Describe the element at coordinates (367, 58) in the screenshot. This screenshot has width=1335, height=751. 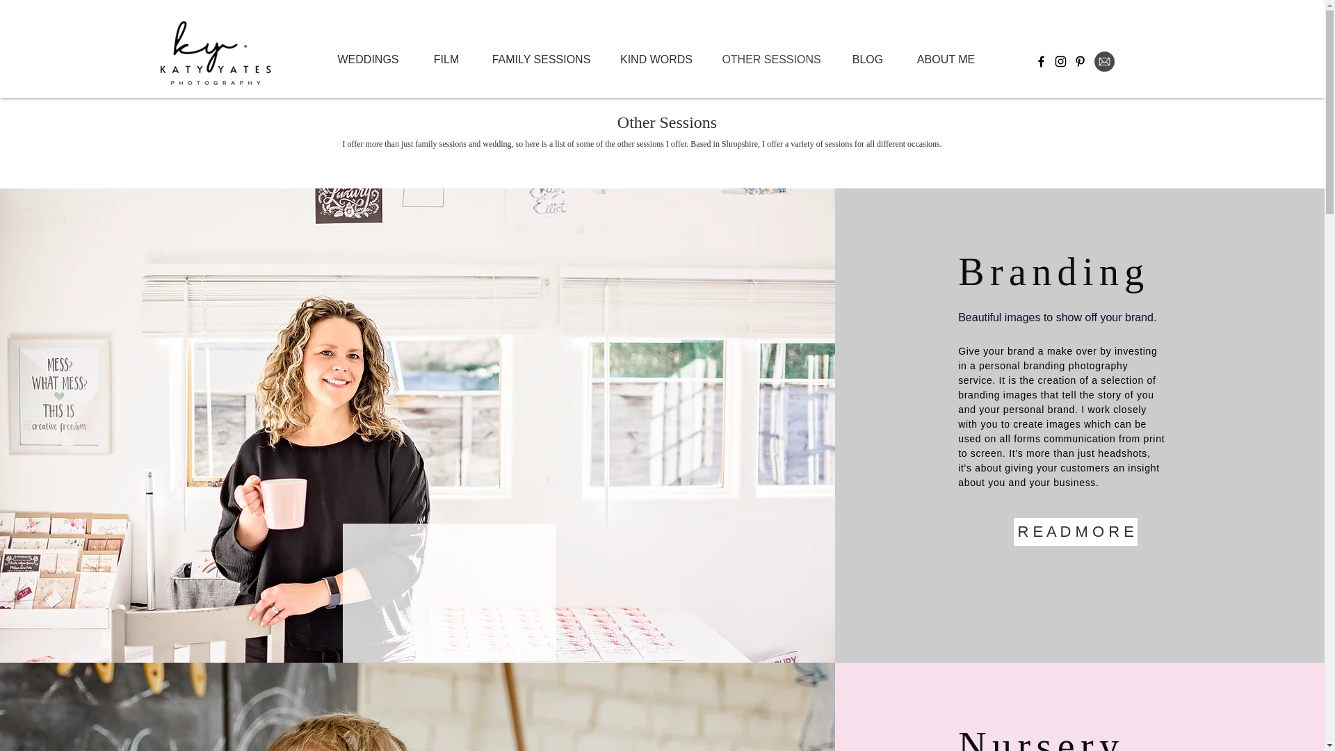
I see `WEDDINGS` at that location.